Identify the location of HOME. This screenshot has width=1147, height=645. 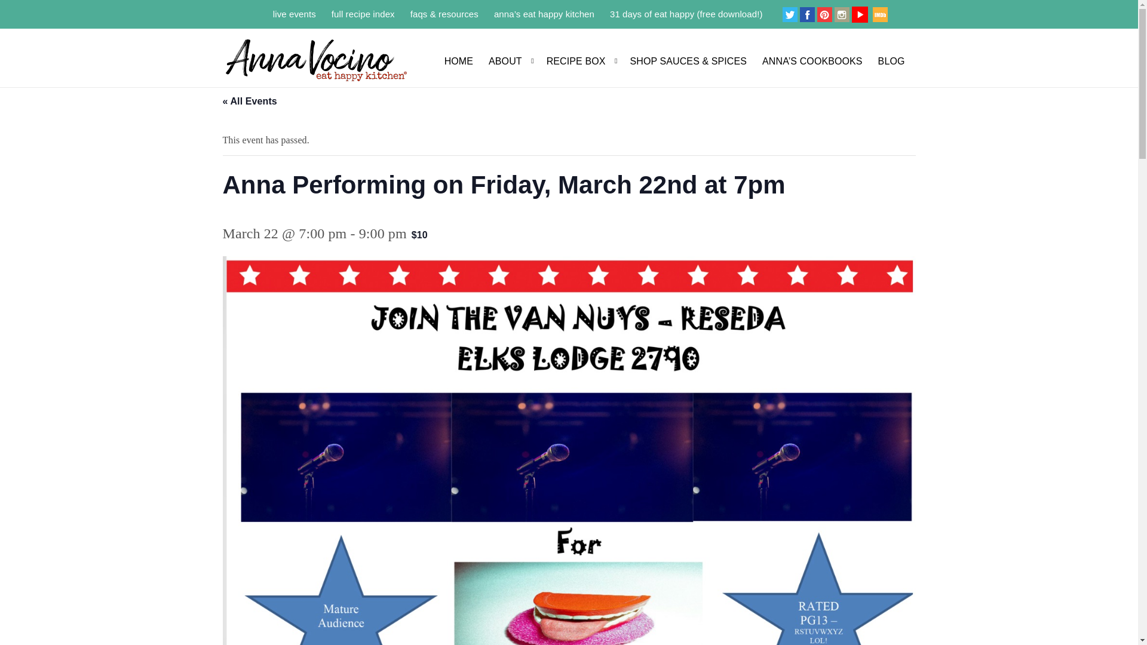
(459, 53).